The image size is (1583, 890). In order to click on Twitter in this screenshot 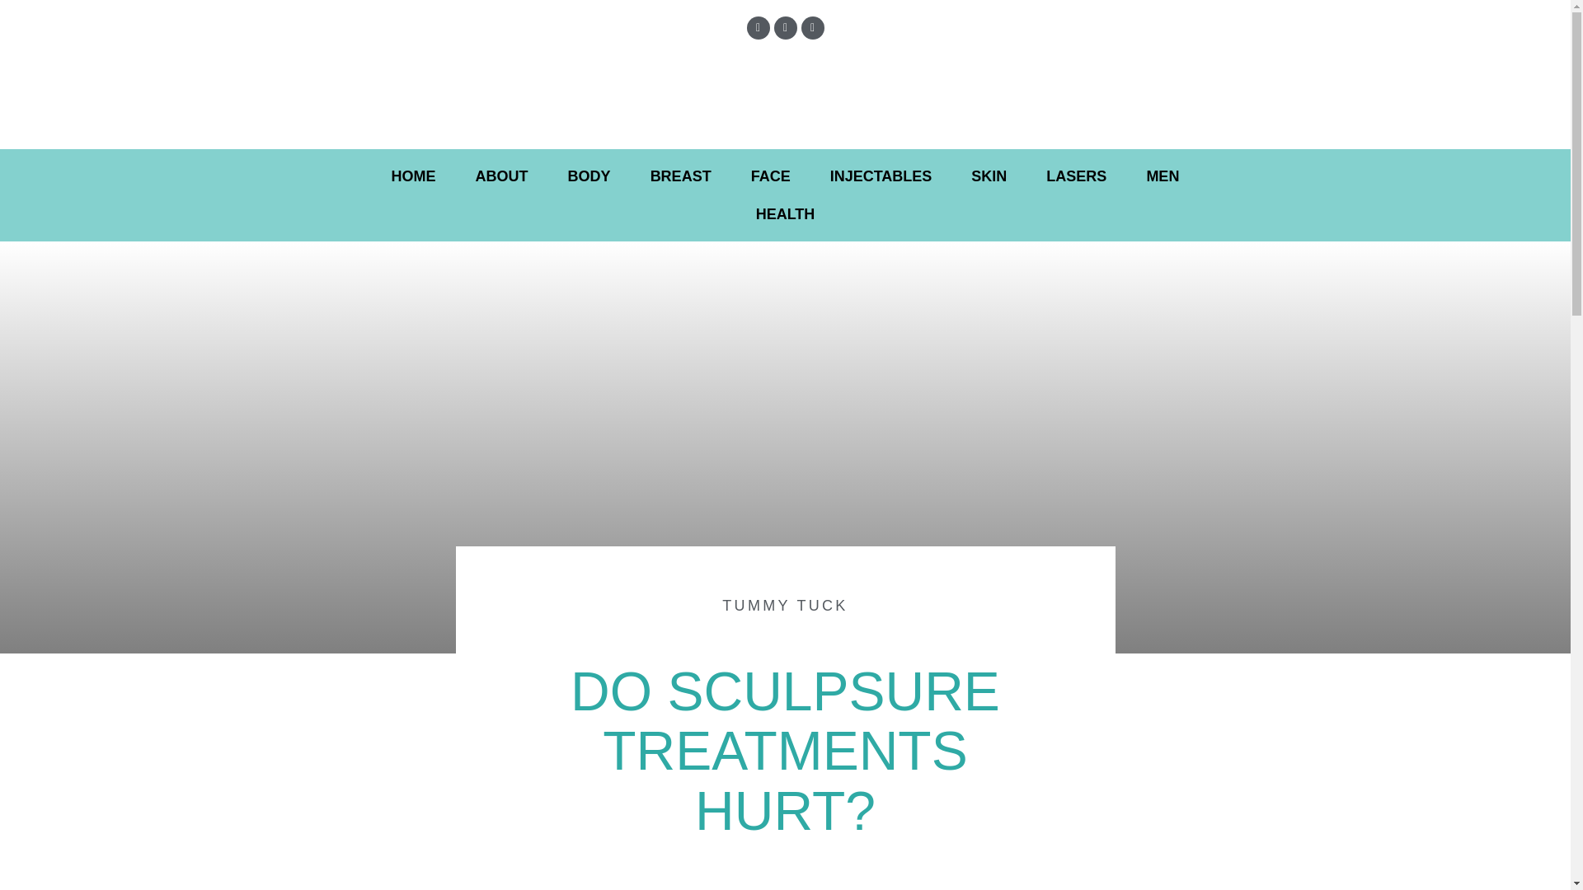, I will do `click(785, 28)`.